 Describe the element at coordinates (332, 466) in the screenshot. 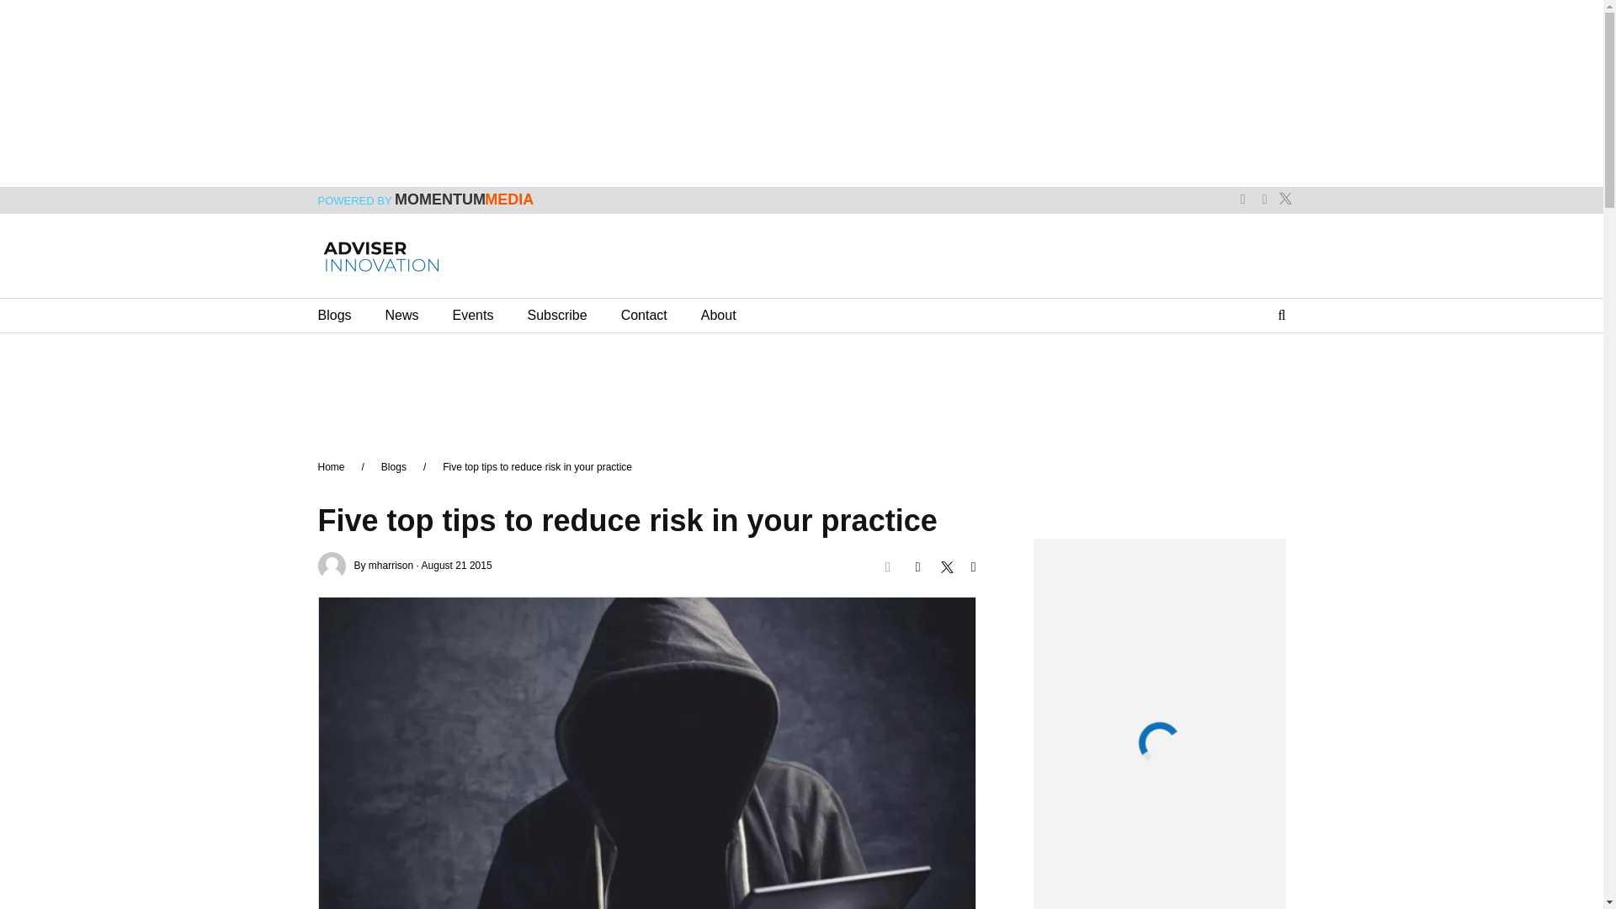

I see `Home` at that location.